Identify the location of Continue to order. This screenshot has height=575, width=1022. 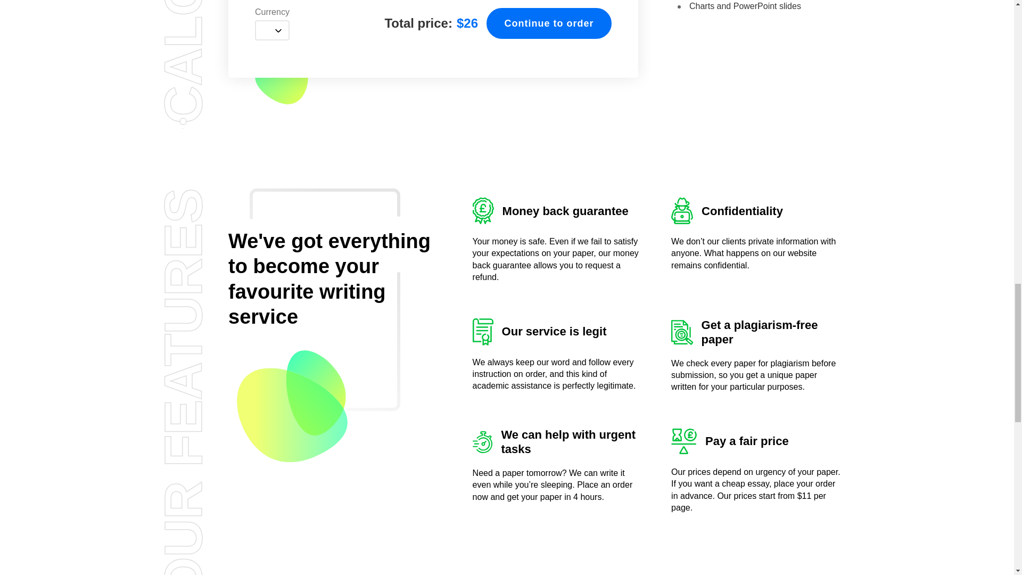
(548, 23).